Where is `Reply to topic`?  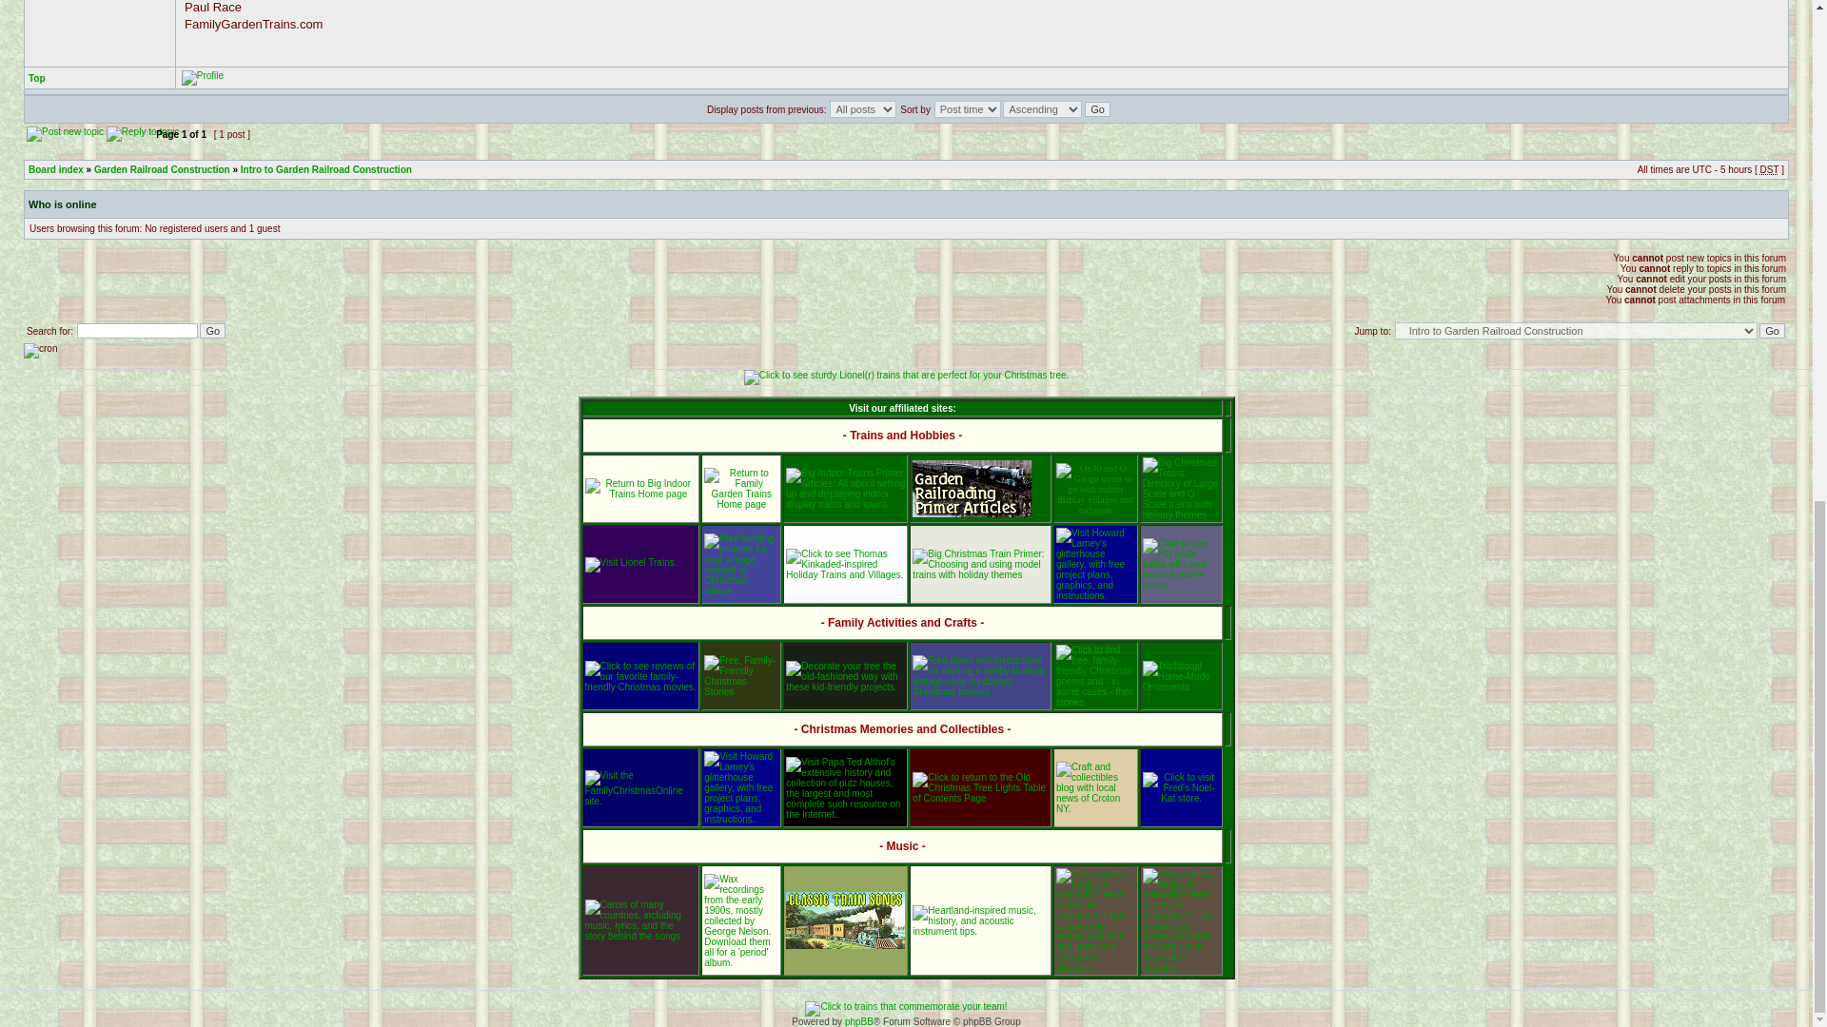 Reply to topic is located at coordinates (143, 133).